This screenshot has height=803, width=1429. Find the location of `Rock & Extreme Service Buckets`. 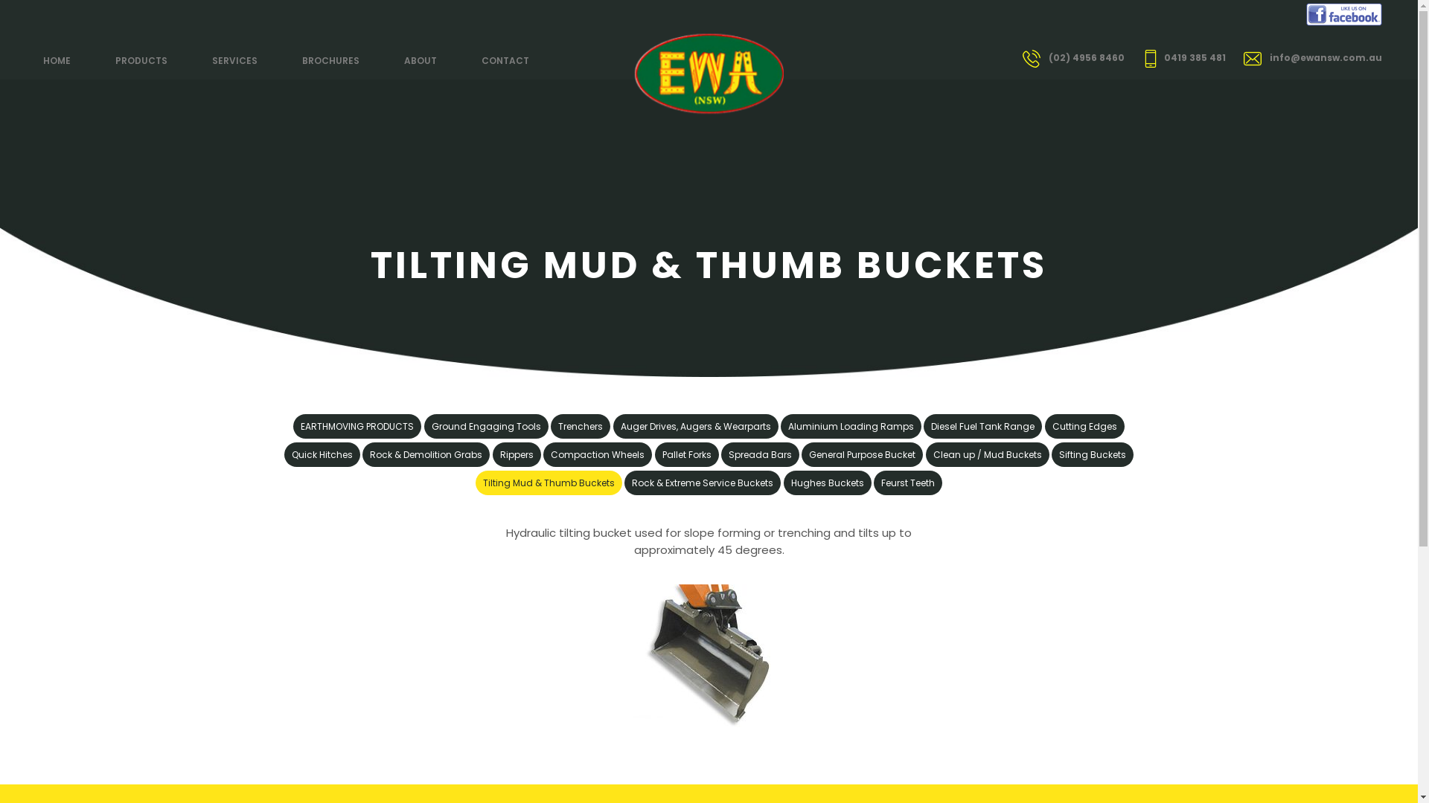

Rock & Extreme Service Buckets is located at coordinates (703, 483).